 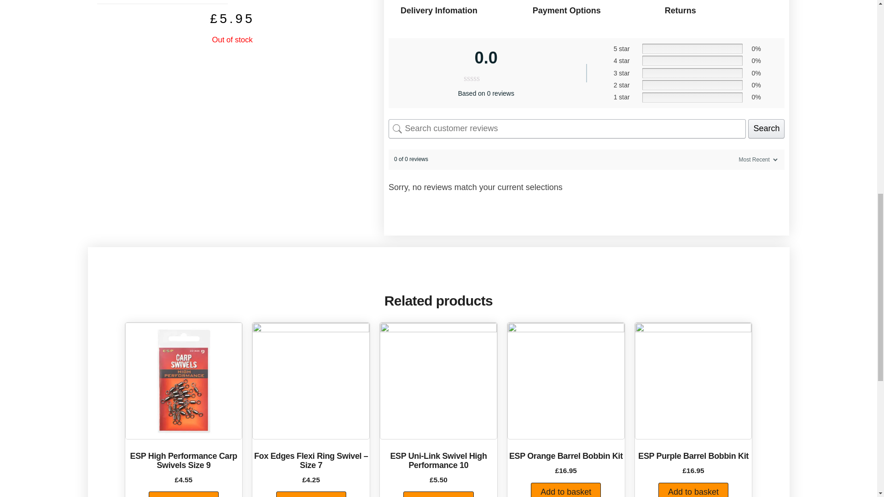 What do you see at coordinates (183, 494) in the screenshot?
I see `Add to basket` at bounding box center [183, 494].